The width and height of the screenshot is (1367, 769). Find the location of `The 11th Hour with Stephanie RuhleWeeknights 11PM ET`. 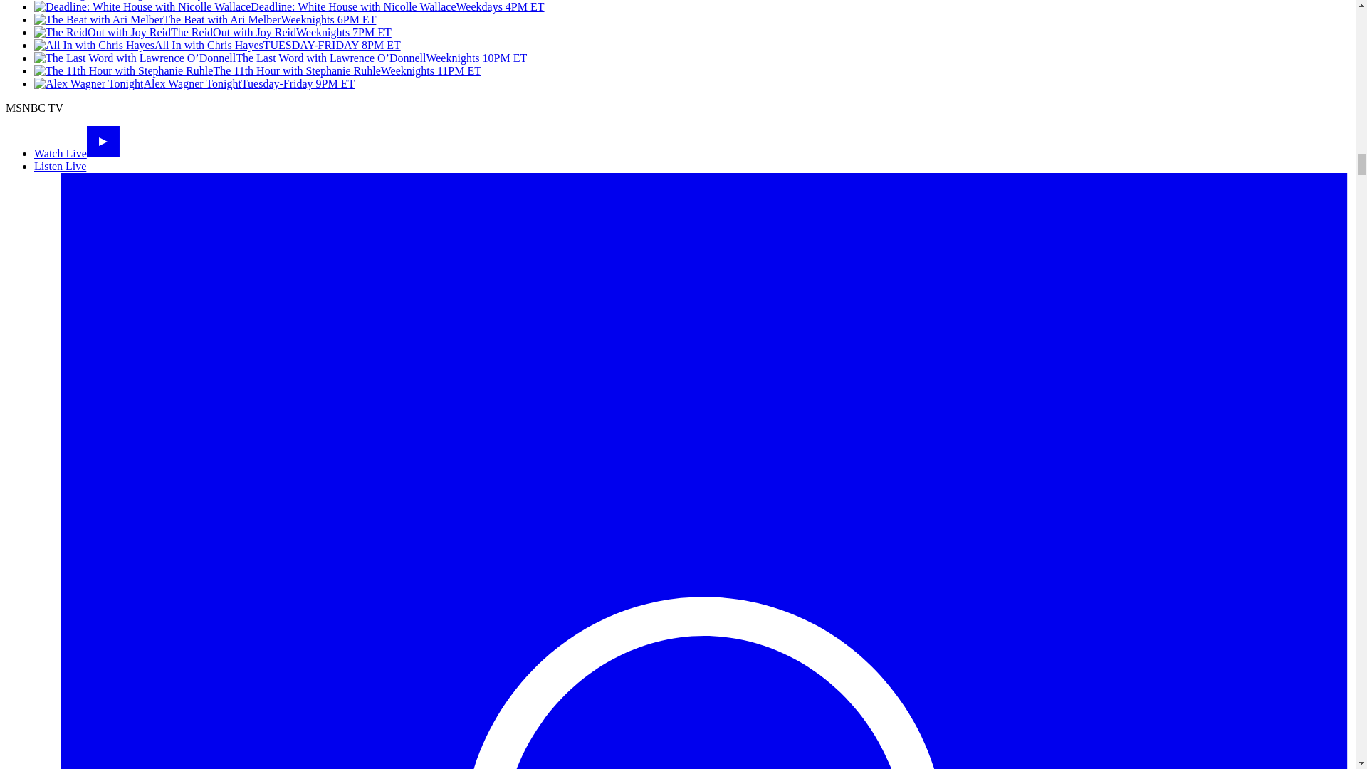

The 11th Hour with Stephanie RuhleWeeknights 11PM ET is located at coordinates (258, 70).